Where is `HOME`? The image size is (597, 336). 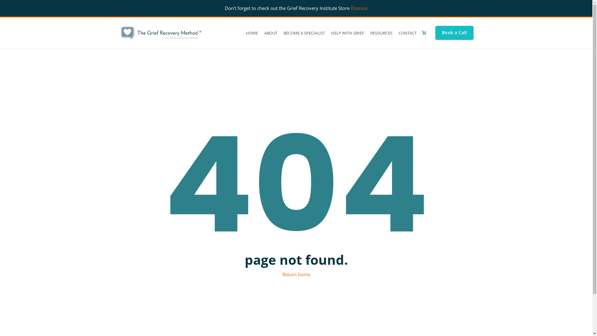 HOME is located at coordinates (252, 33).